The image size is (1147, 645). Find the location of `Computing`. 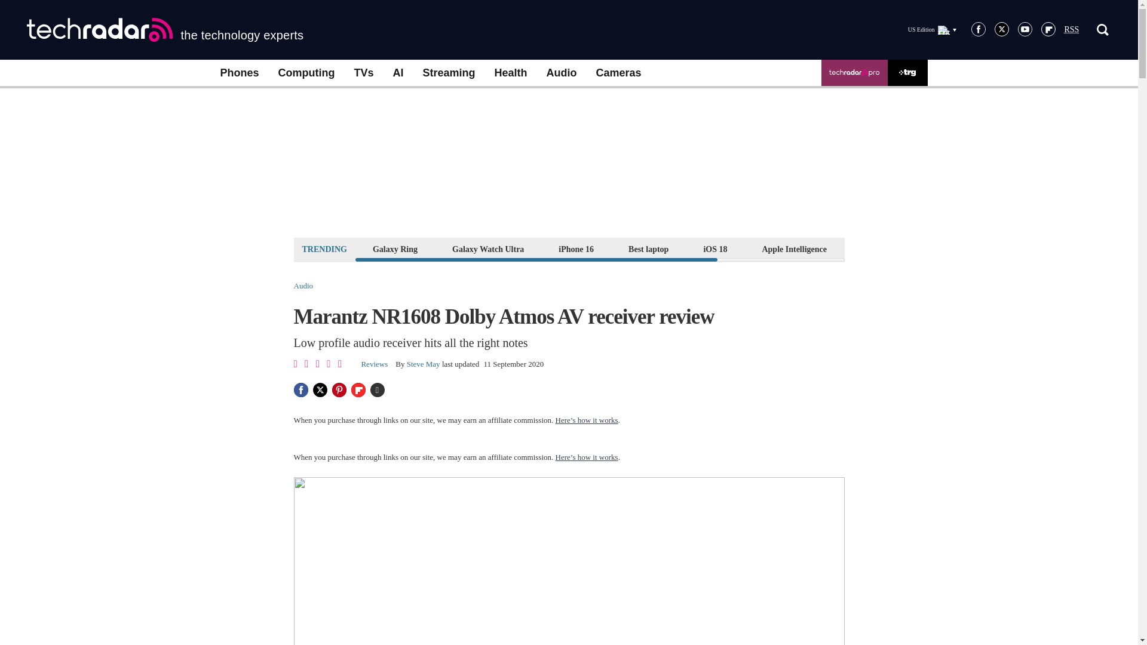

Computing is located at coordinates (306, 73).